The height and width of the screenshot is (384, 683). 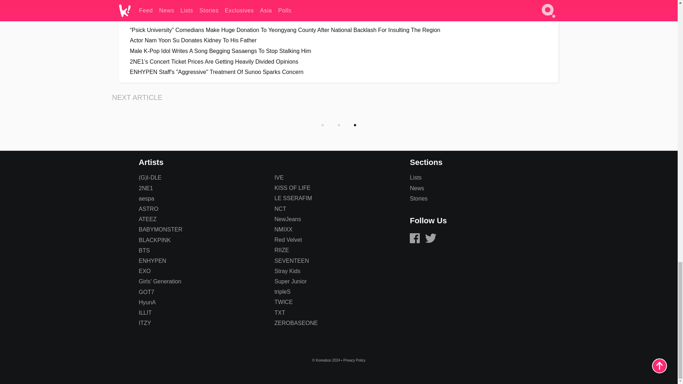 I want to click on IVE, so click(x=279, y=177).